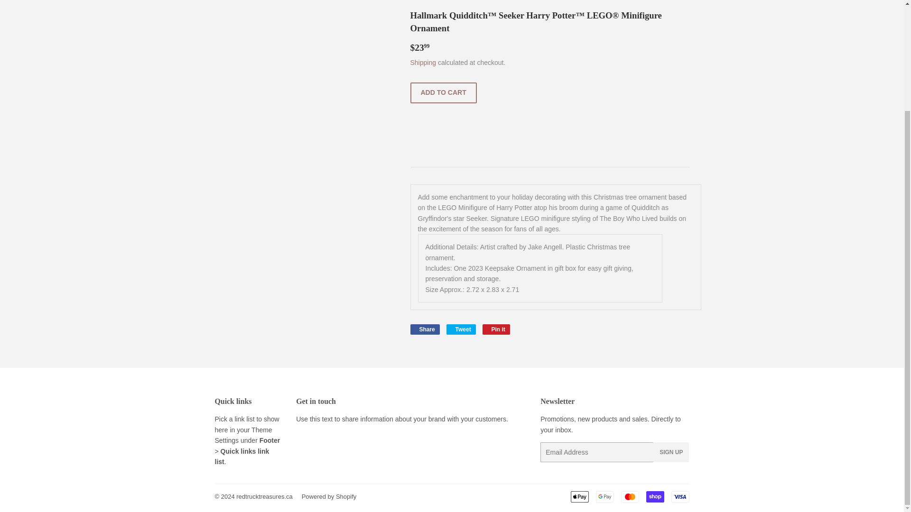 The image size is (911, 512). I want to click on Apple Pay, so click(424, 329).